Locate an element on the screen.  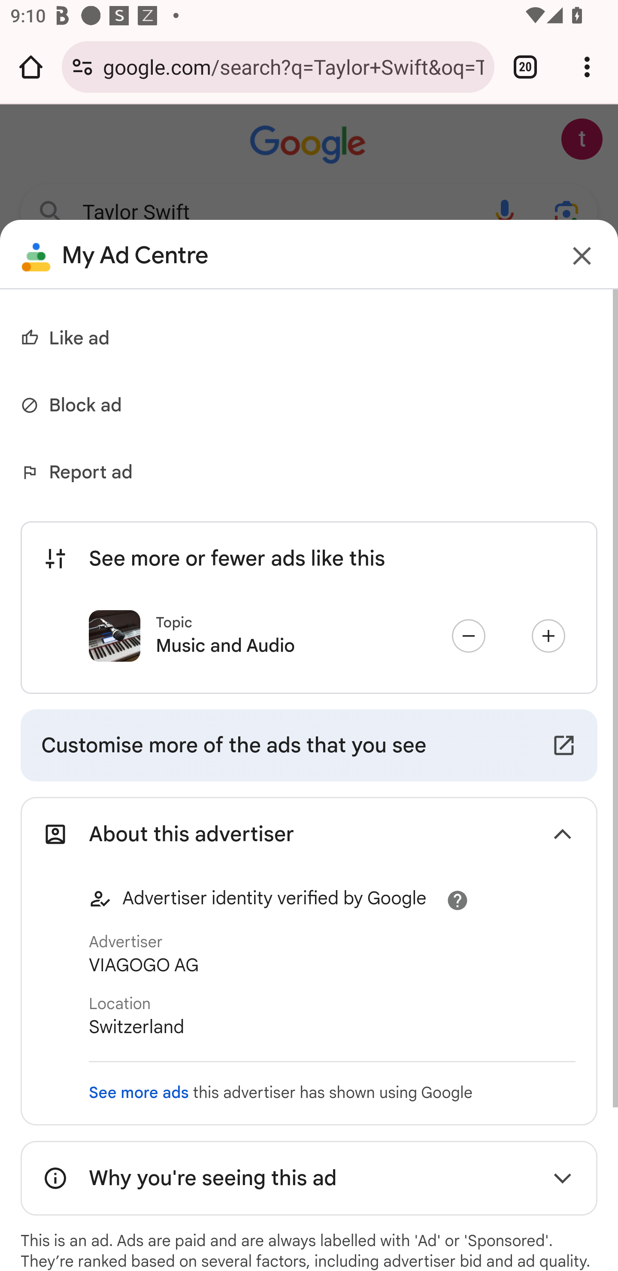
Connection is secure is located at coordinates (82, 67).